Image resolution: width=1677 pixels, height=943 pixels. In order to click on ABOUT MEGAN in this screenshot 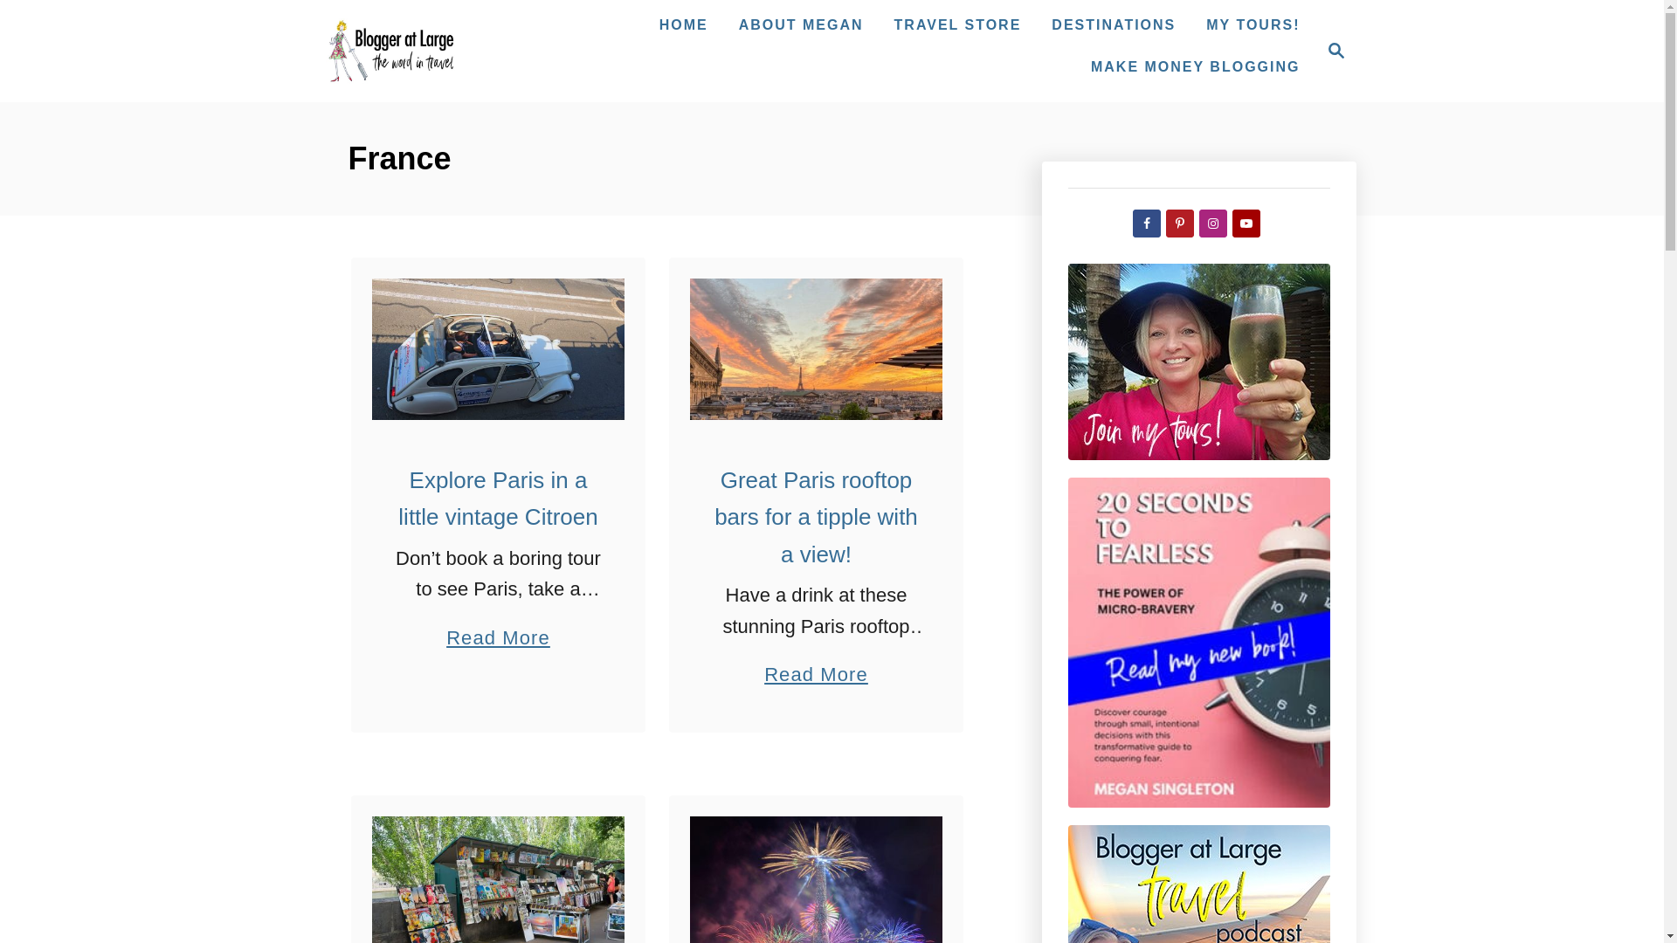, I will do `click(800, 24)`.